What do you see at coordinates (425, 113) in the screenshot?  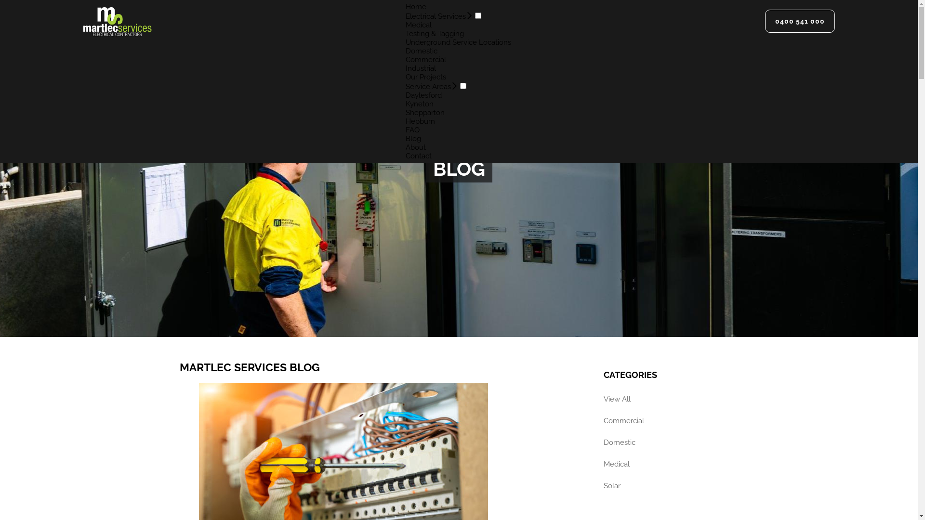 I see `Shepparton` at bounding box center [425, 113].